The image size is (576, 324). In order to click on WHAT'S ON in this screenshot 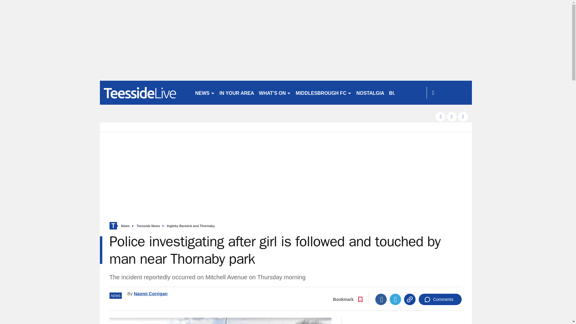, I will do `click(275, 92)`.